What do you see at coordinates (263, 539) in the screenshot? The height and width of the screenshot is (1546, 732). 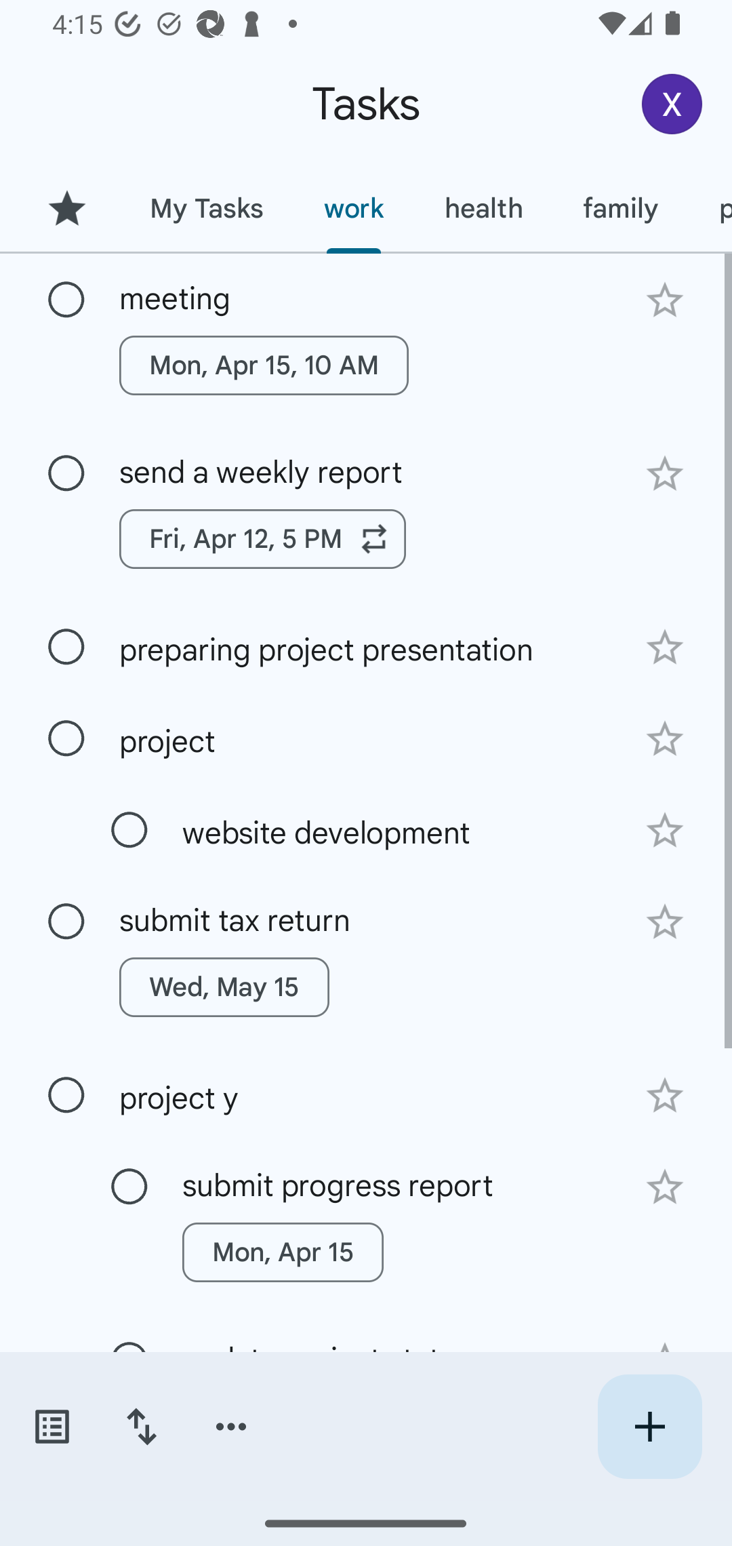 I see `Fri, Apr 12, 5 PM` at bounding box center [263, 539].